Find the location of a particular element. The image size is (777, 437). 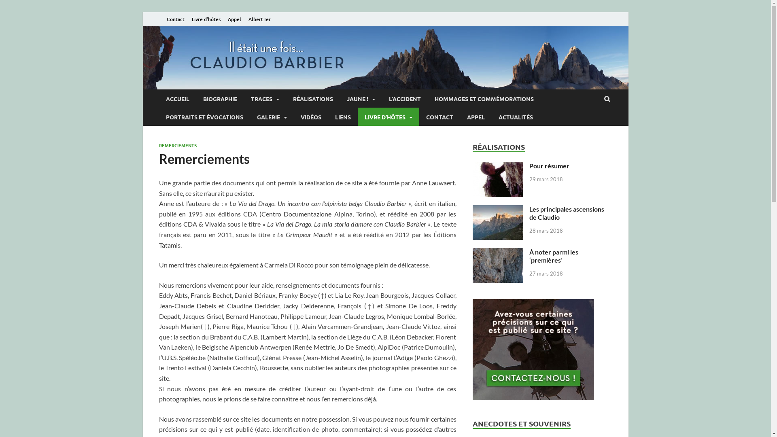

Contact is located at coordinates (175, 19).